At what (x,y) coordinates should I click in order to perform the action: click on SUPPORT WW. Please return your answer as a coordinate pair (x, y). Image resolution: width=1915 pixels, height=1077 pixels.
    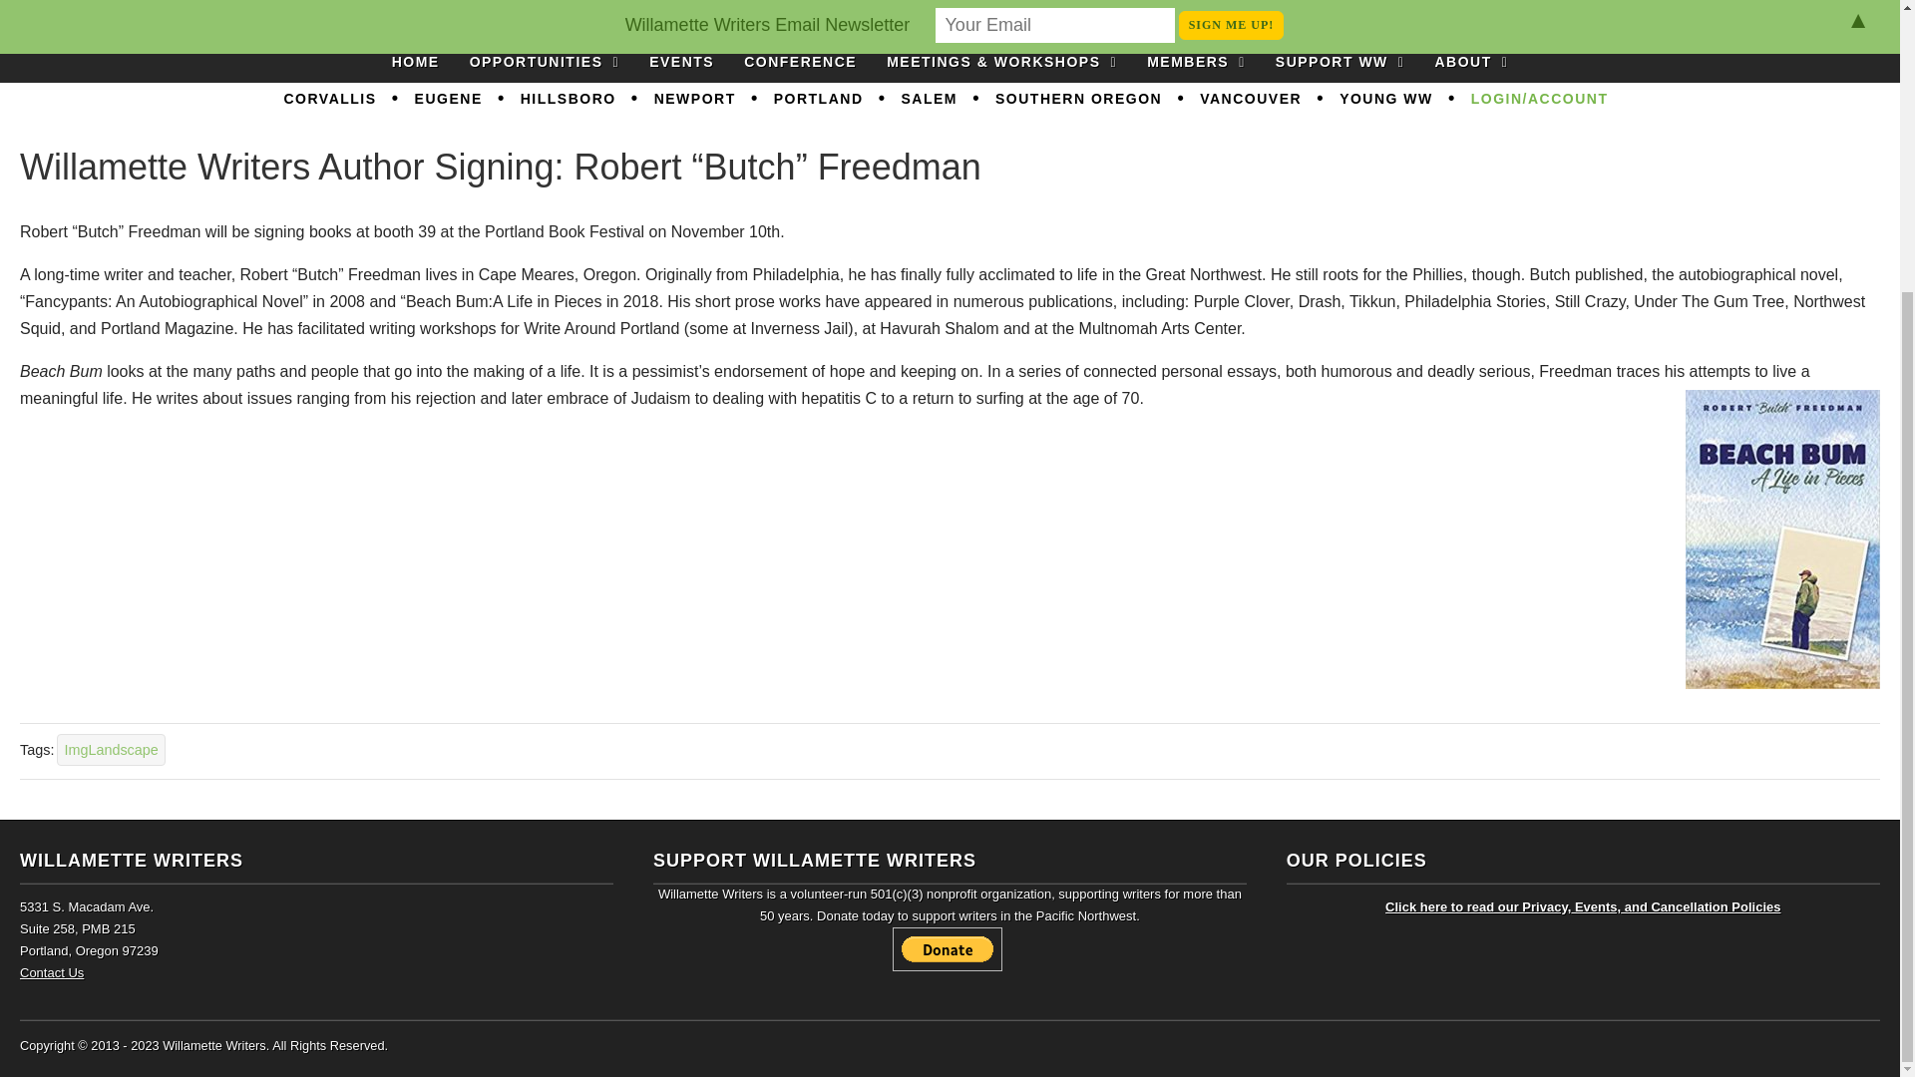
    Looking at the image, I should click on (1340, 63).